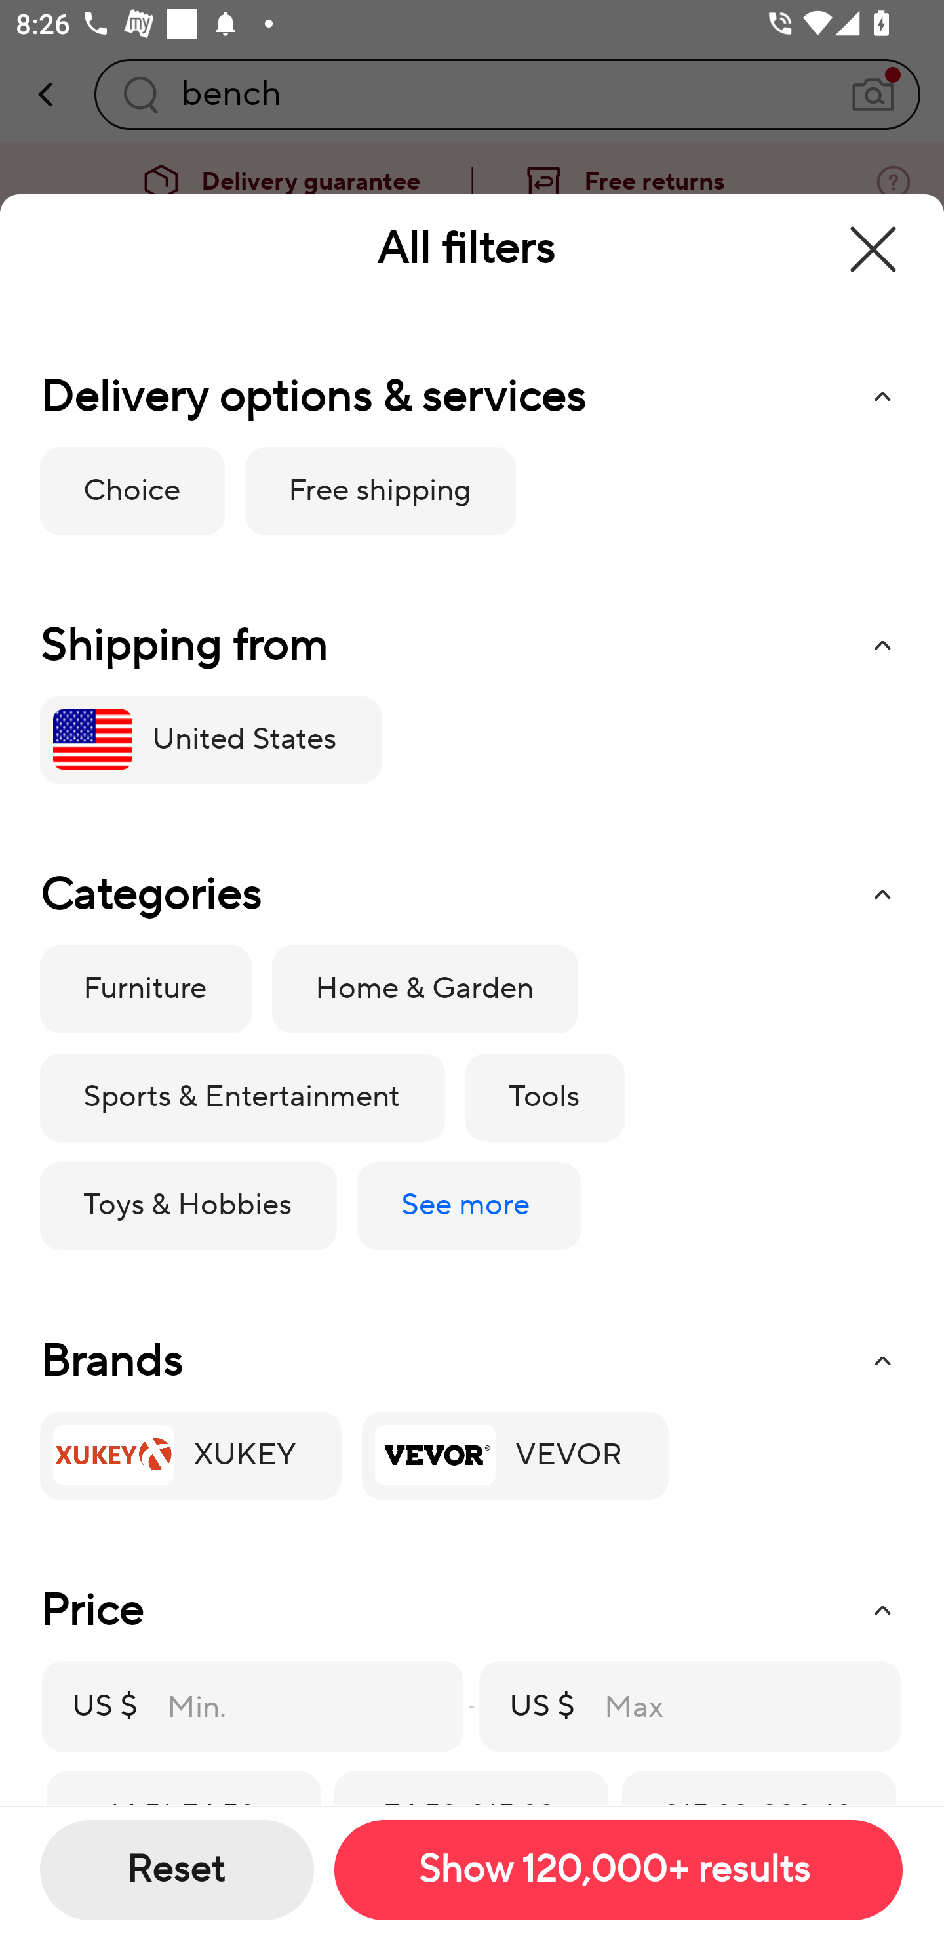 The height and width of the screenshot is (1942, 944). What do you see at coordinates (188, 1206) in the screenshot?
I see `Toys & Hobbies` at bounding box center [188, 1206].